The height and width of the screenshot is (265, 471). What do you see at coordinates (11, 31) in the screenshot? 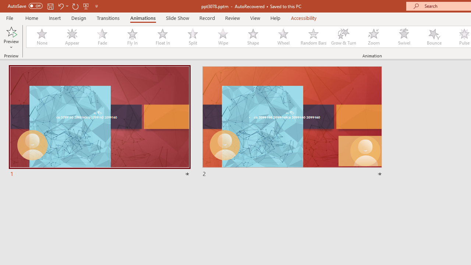
I see `Preview` at bounding box center [11, 31].